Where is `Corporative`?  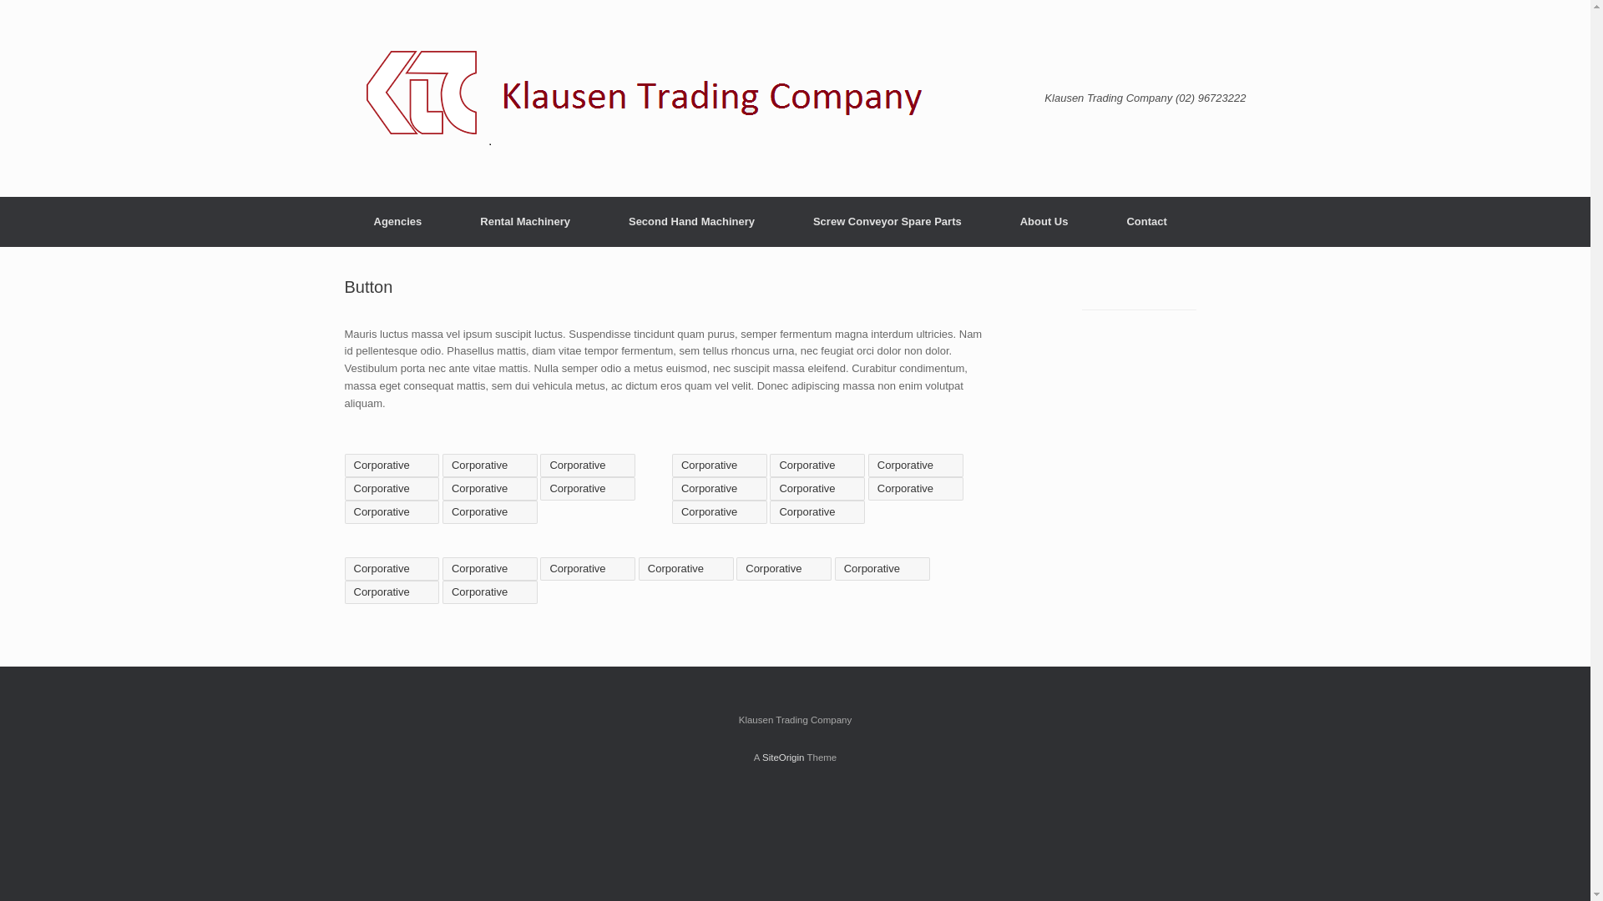 Corporative is located at coordinates (720, 512).